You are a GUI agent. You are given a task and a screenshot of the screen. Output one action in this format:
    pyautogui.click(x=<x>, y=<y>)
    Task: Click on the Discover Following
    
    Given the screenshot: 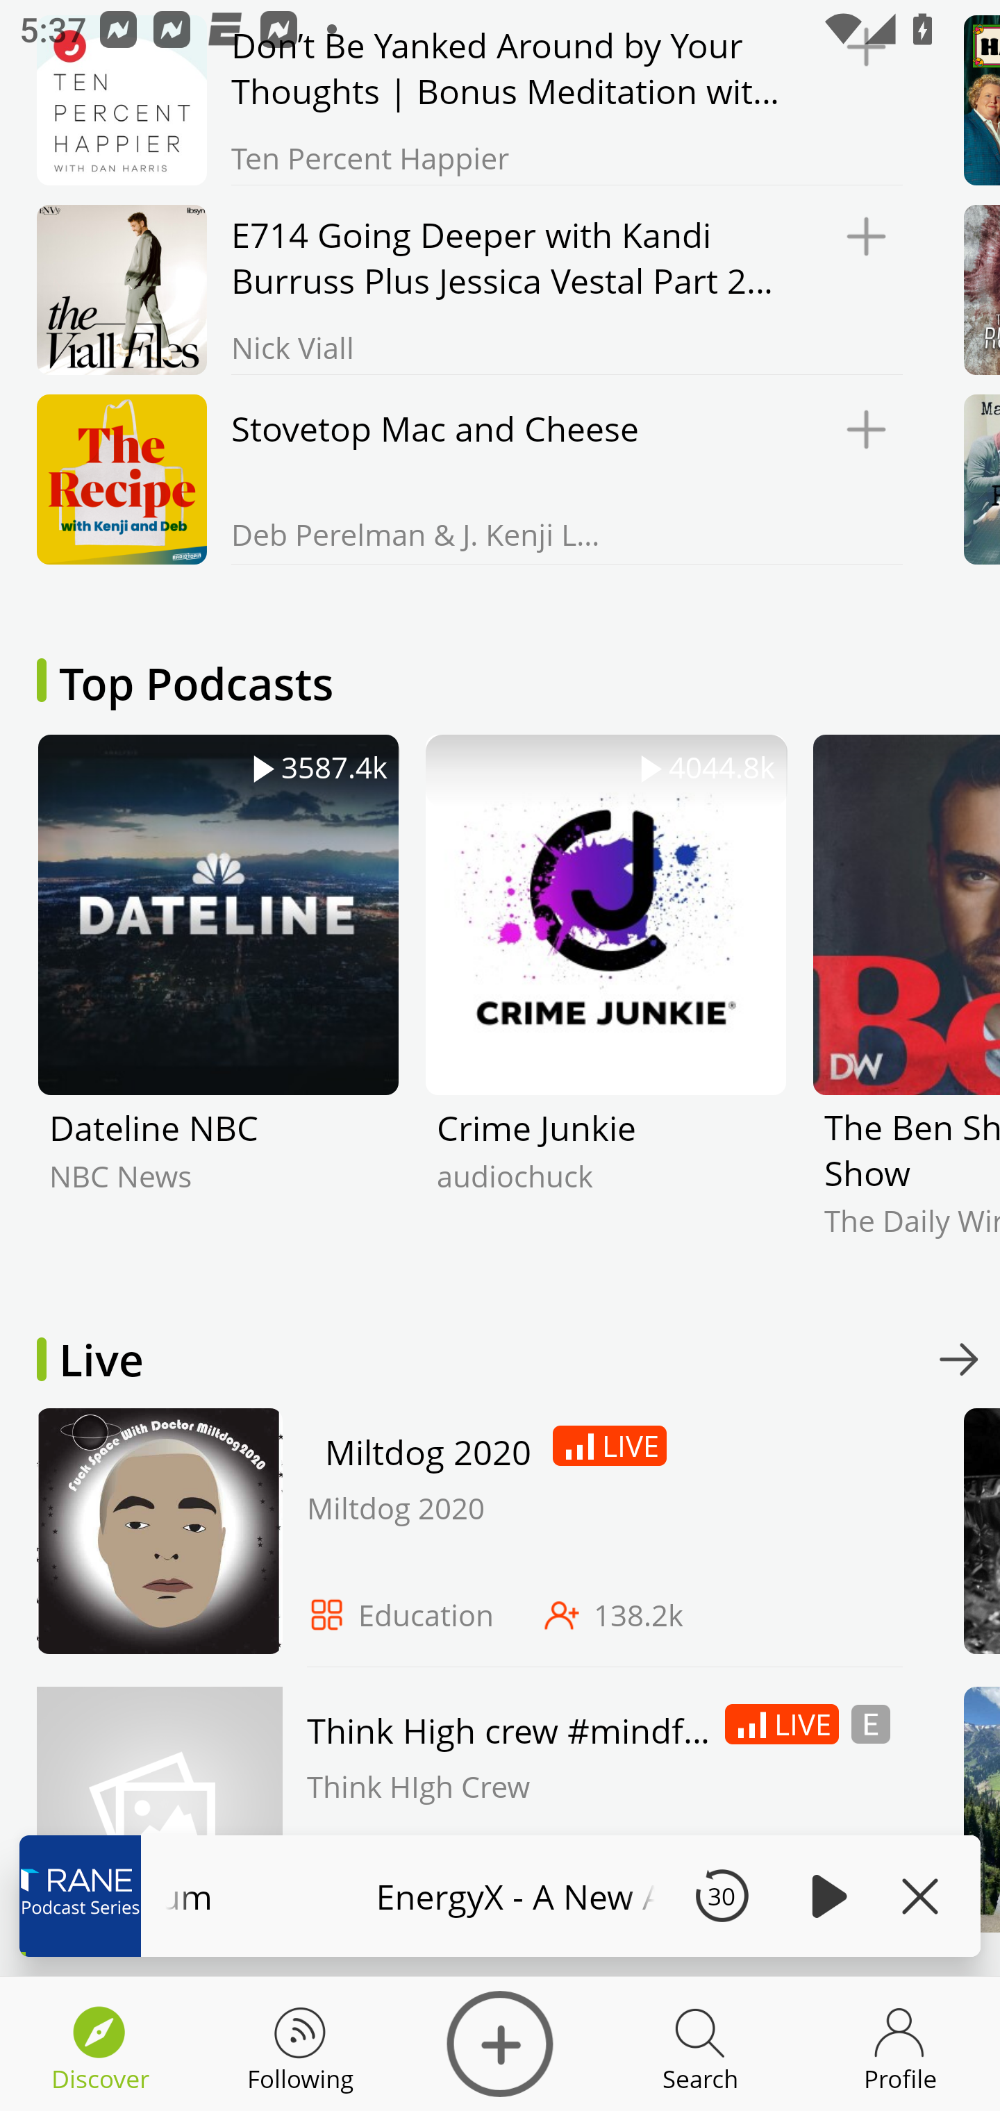 What is the action you would take?
    pyautogui.click(x=300, y=2044)
    